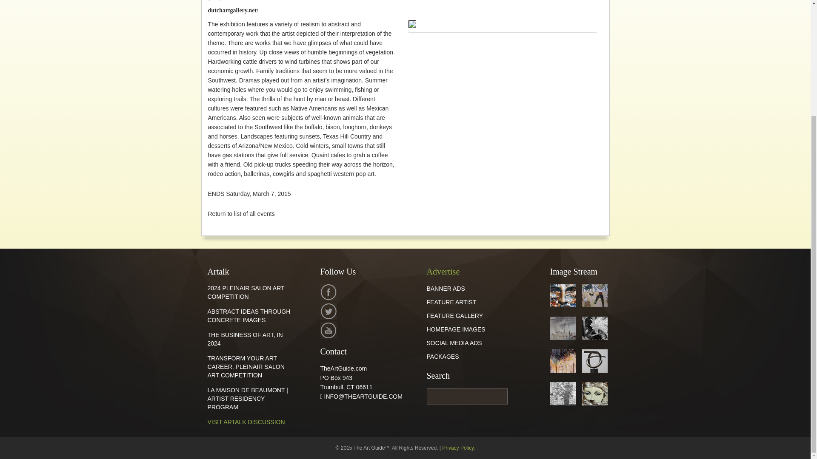 The image size is (817, 459). What do you see at coordinates (245, 339) in the screenshot?
I see `THE BUSINESS OF ART, IN 2024` at bounding box center [245, 339].